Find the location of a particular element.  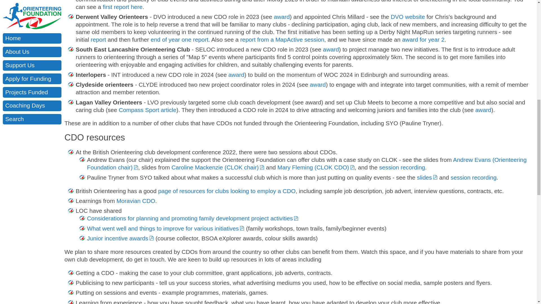

DVO website is located at coordinates (407, 17).